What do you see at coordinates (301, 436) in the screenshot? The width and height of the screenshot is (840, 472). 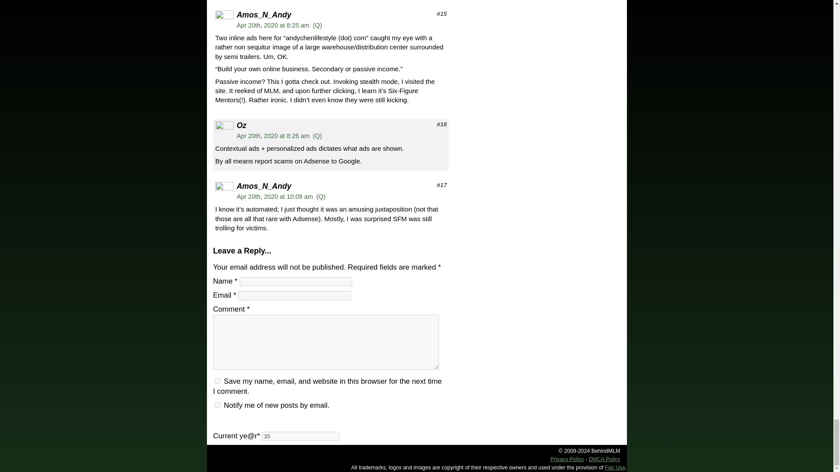 I see `35` at bounding box center [301, 436].